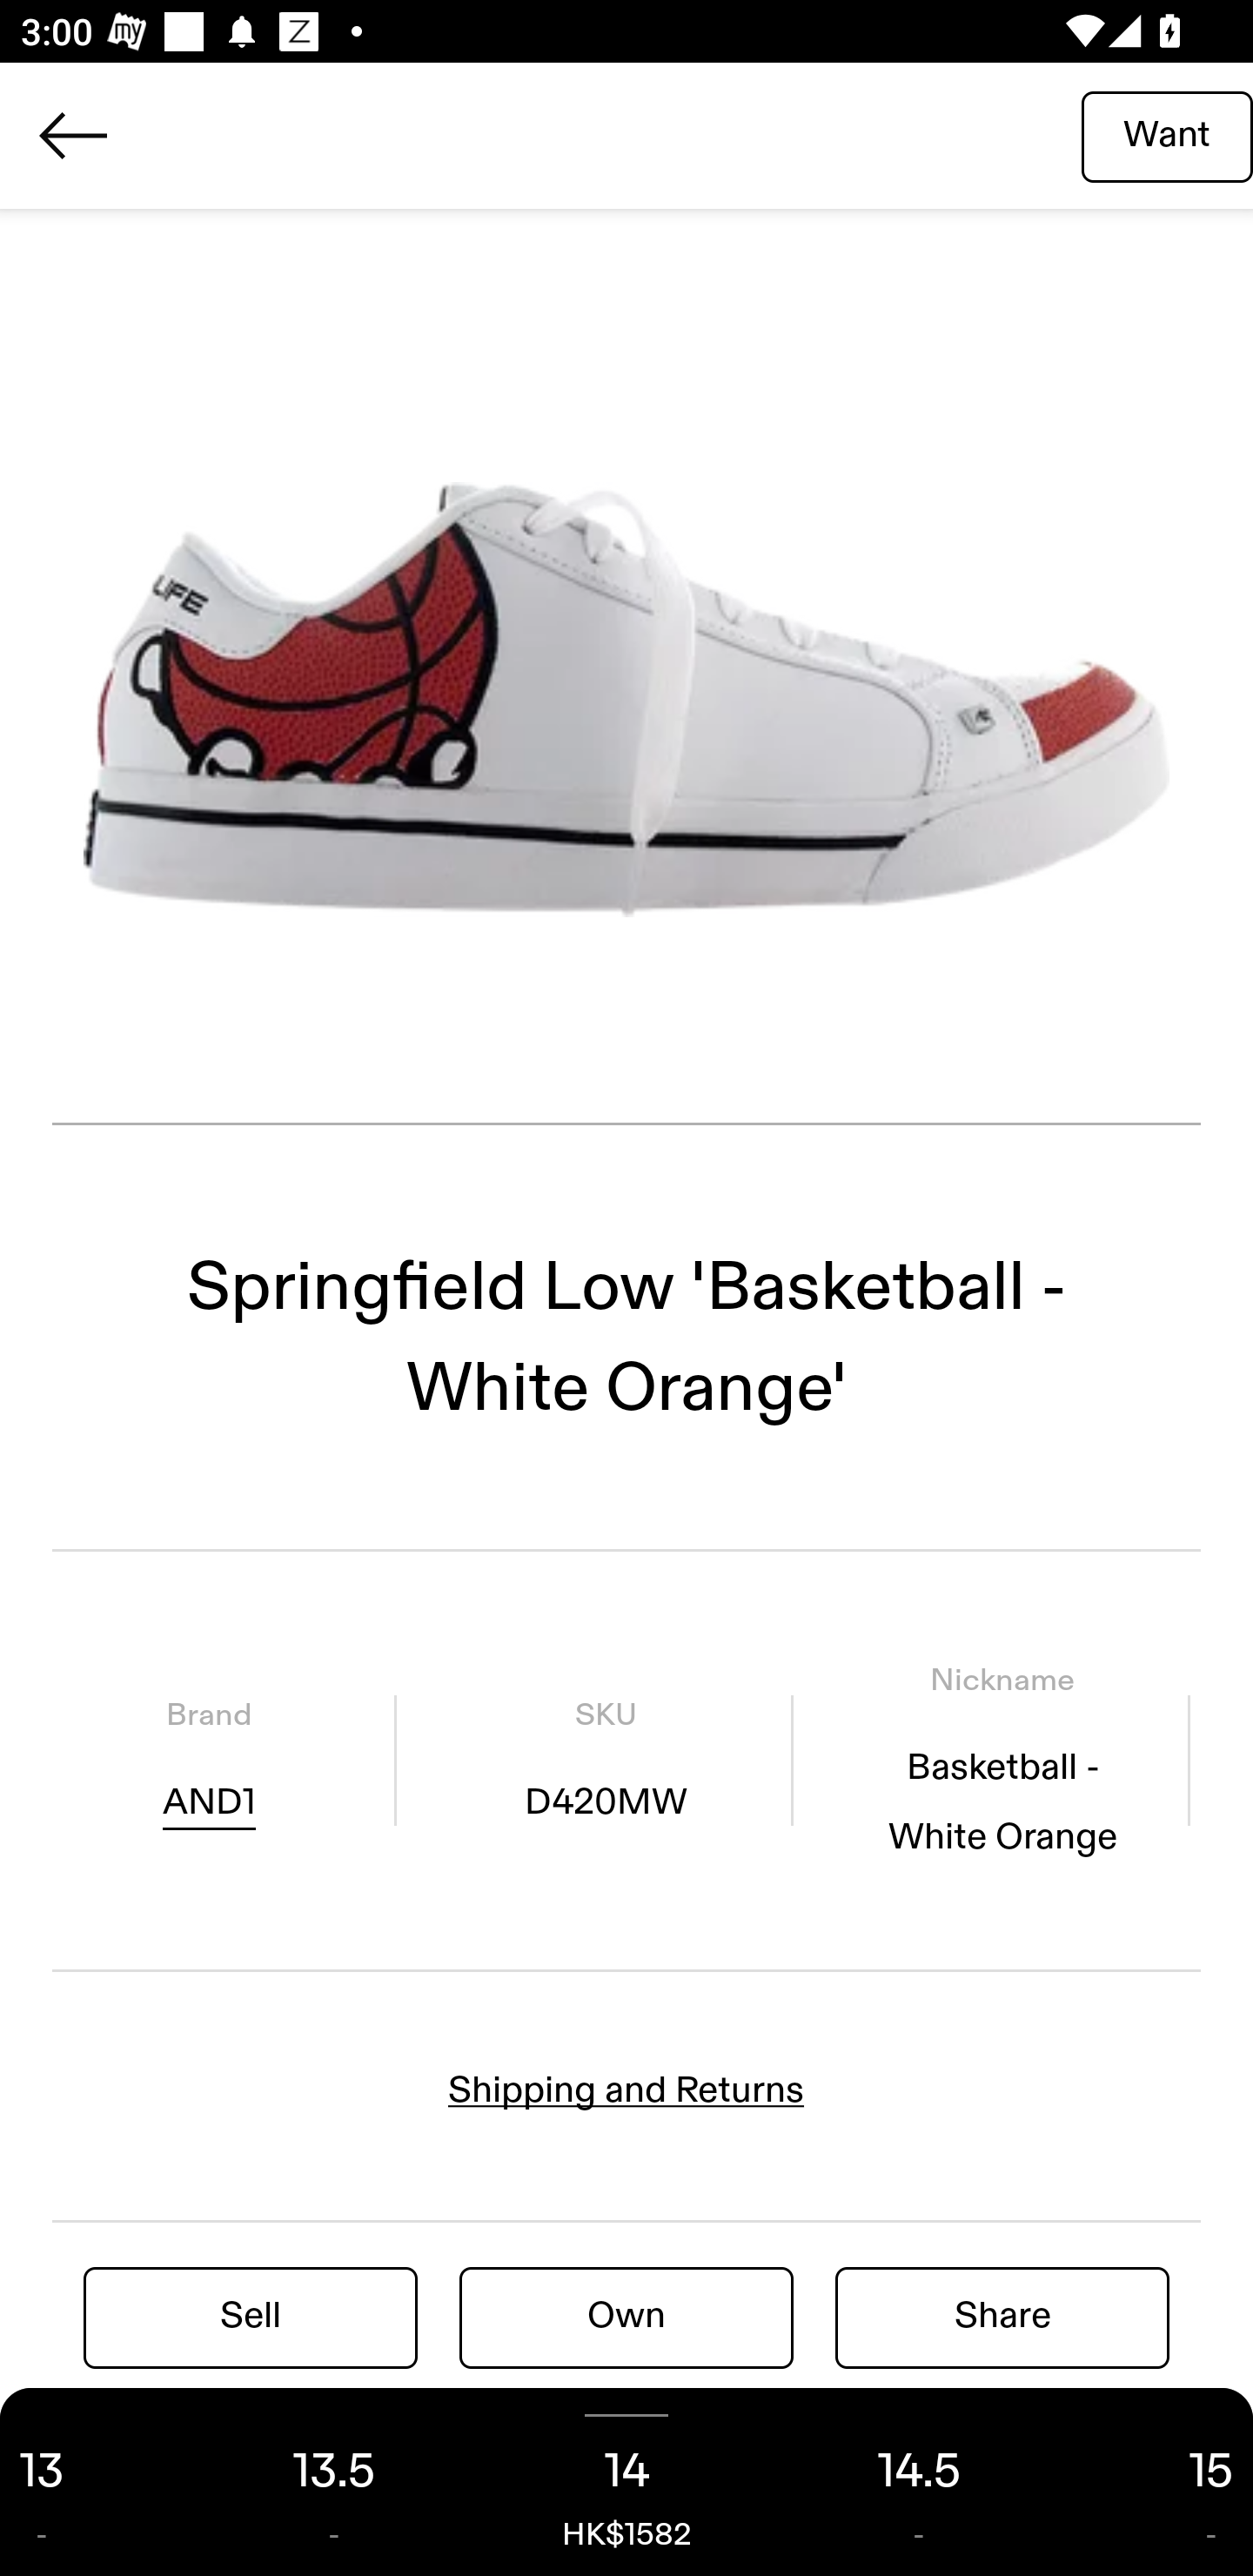 Image resolution: width=1253 pixels, height=2576 pixels. Describe the element at coordinates (626, 2090) in the screenshot. I see `Shipping and Returns` at that location.